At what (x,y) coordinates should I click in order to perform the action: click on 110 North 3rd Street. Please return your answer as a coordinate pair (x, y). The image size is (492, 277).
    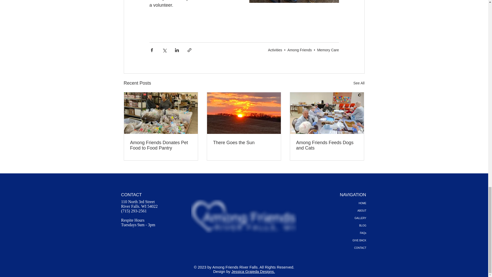
    Looking at the image, I should click on (138, 202).